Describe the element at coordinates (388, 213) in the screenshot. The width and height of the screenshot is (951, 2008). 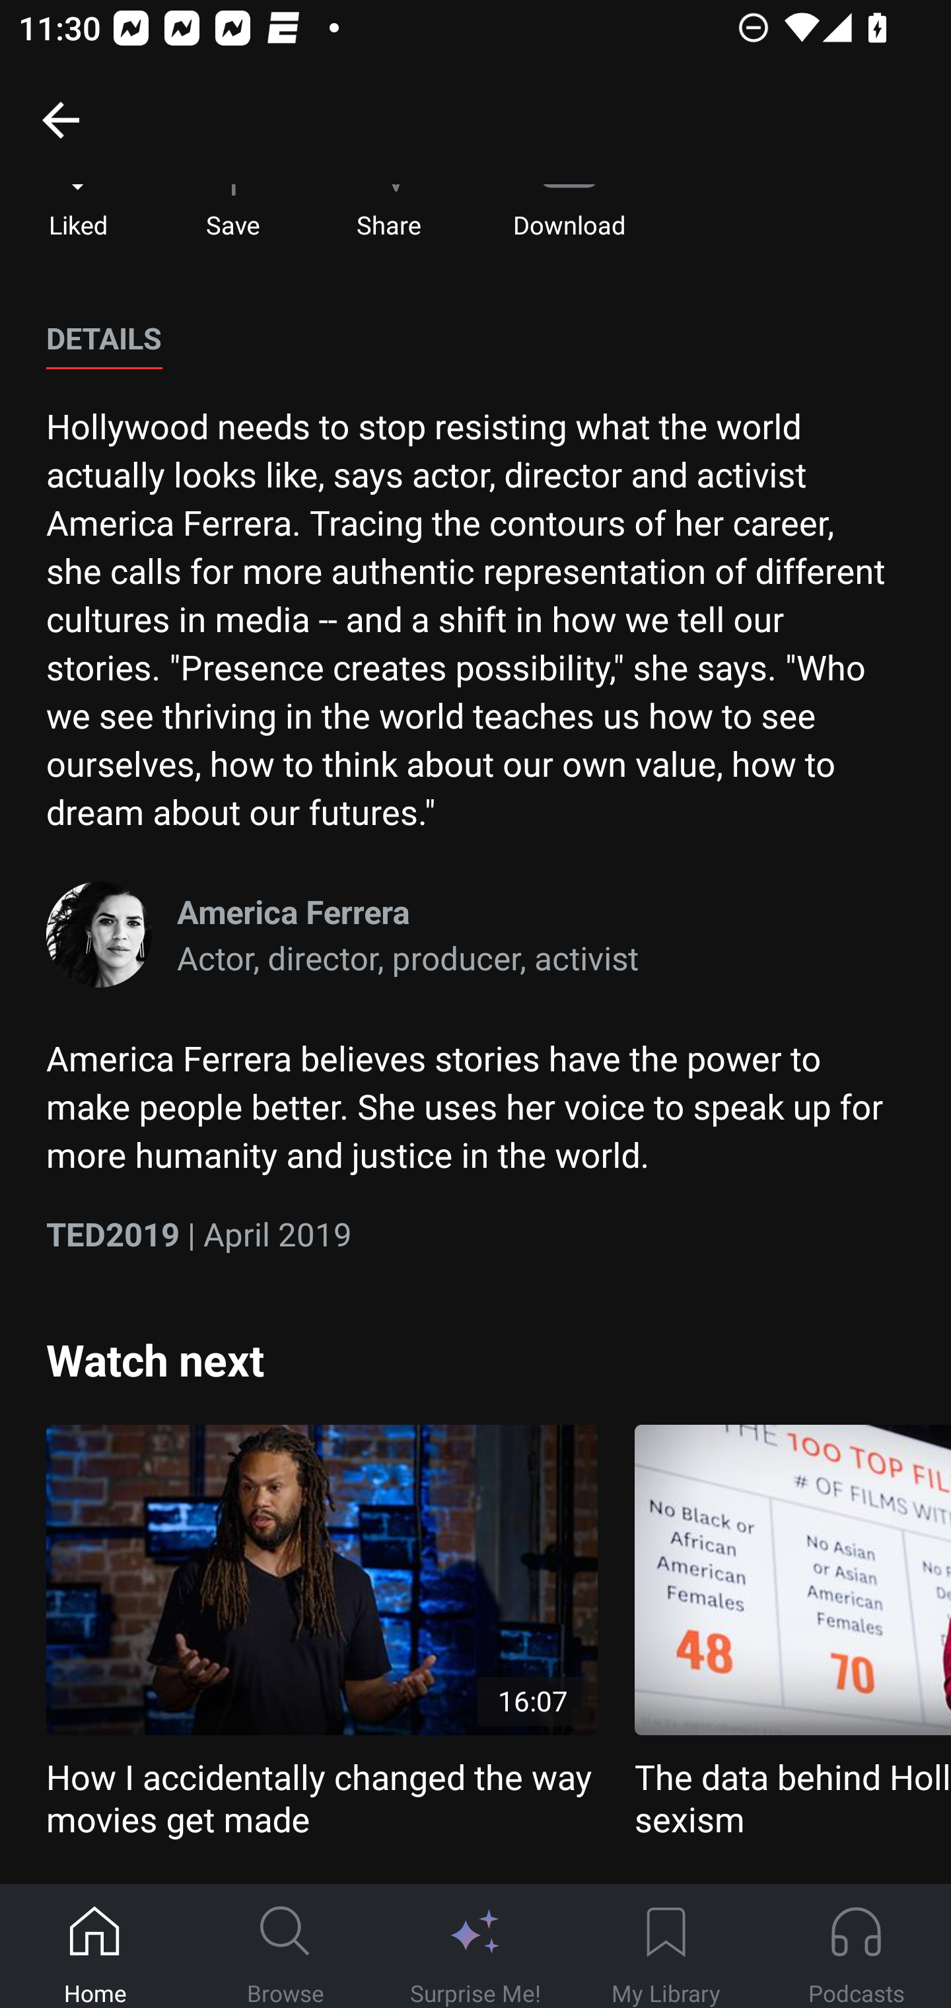
I see `Share` at that location.